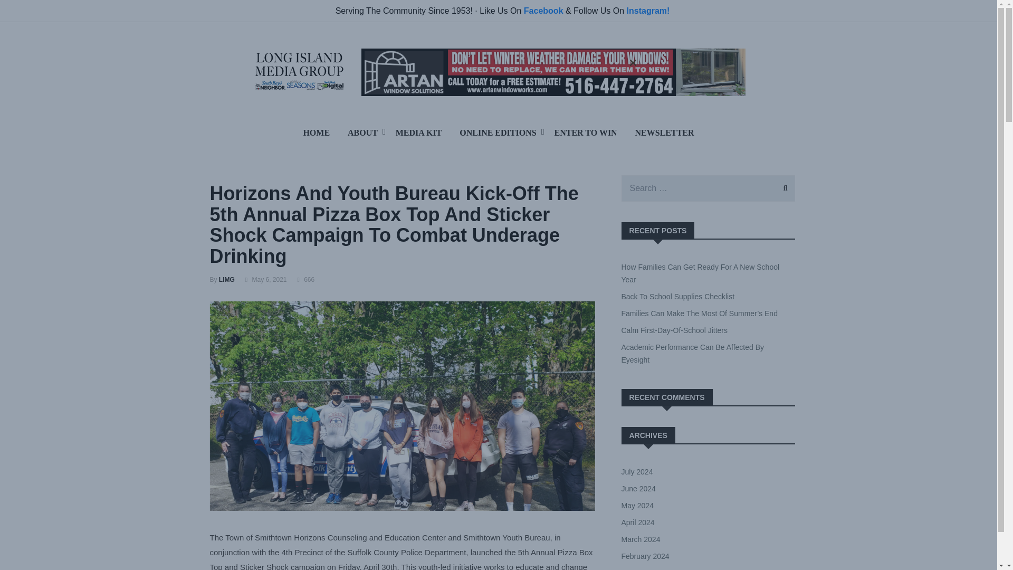 This screenshot has height=570, width=1013. I want to click on Facebook, so click(543, 11).